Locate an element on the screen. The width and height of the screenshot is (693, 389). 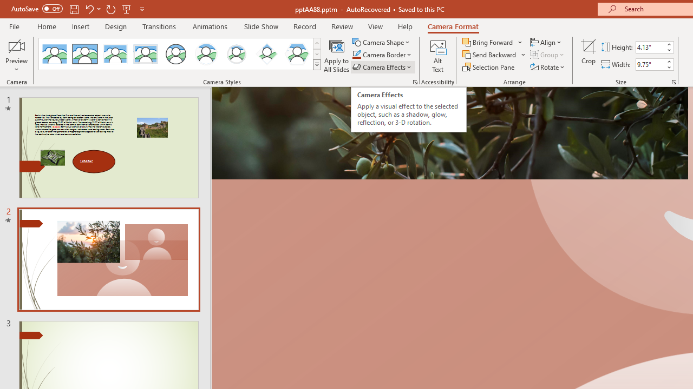
Camera Border Teal, Accent 1 is located at coordinates (356, 55).